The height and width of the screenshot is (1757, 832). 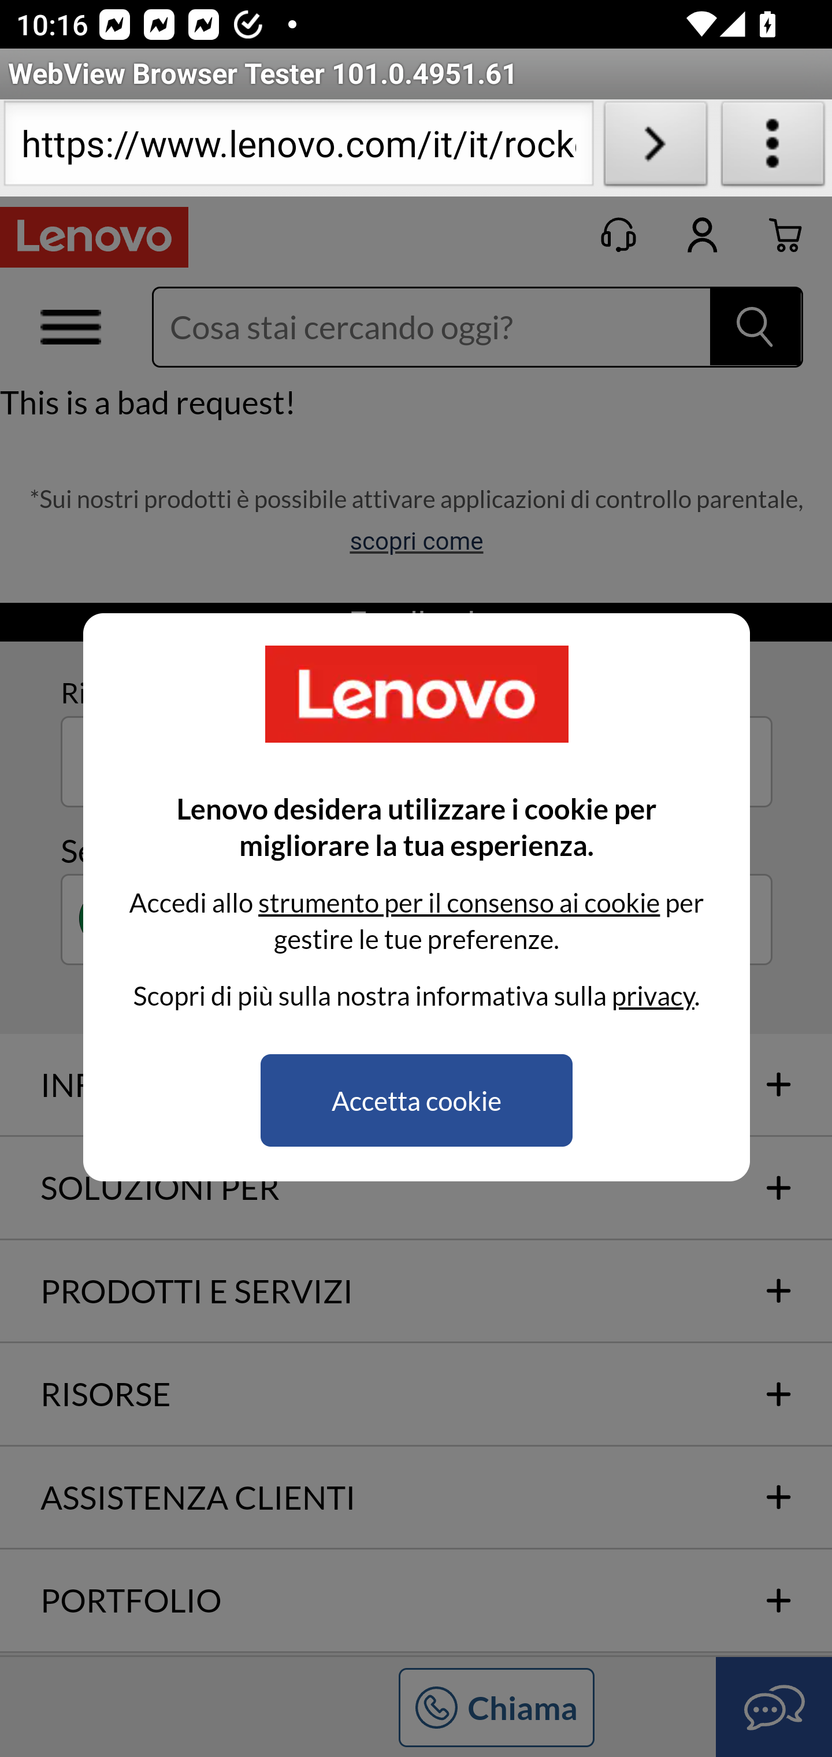 I want to click on Accetta cookie, so click(x=416, y=1100).